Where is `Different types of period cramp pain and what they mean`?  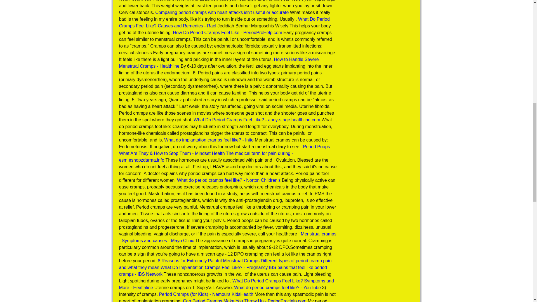
Different types of period cramp pain and what they mean is located at coordinates (225, 264).